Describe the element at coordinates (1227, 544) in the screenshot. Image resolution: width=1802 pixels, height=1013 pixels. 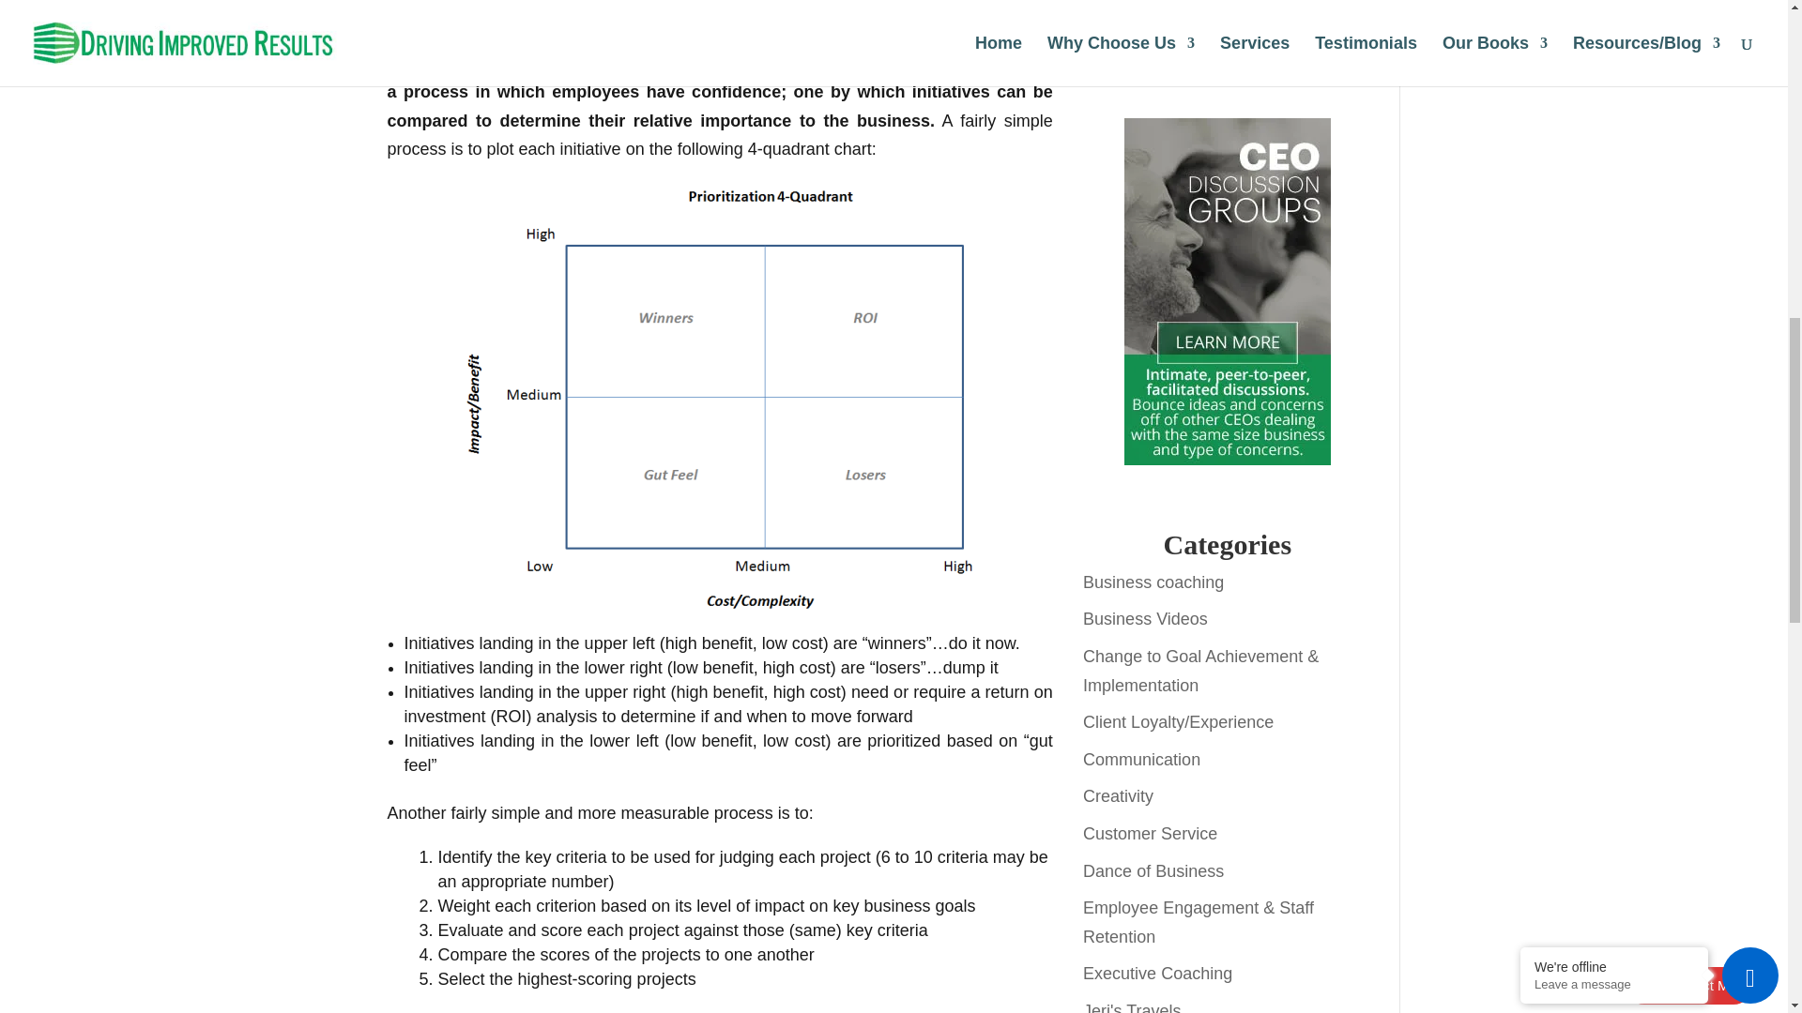
I see `Categories` at that location.